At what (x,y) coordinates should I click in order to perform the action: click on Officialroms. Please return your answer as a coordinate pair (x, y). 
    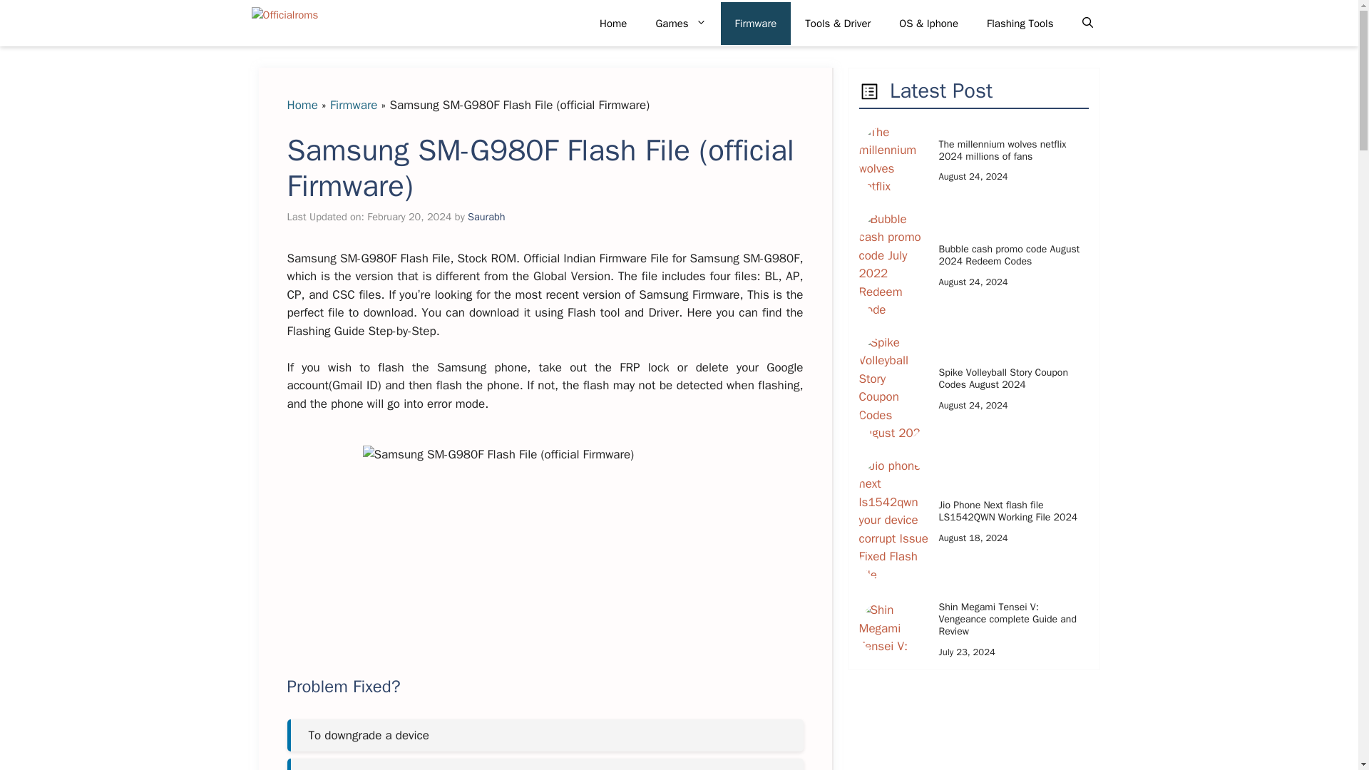
    Looking at the image, I should click on (336, 23).